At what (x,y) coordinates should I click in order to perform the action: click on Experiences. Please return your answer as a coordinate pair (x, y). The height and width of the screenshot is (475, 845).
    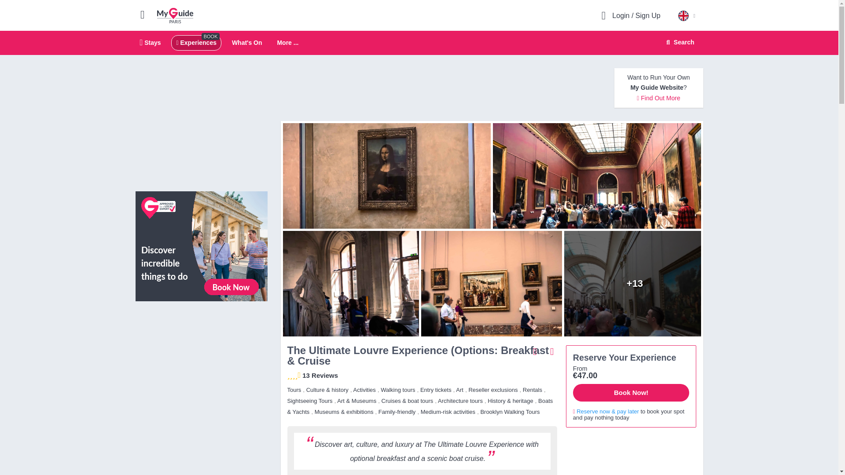
    Looking at the image, I should click on (196, 42).